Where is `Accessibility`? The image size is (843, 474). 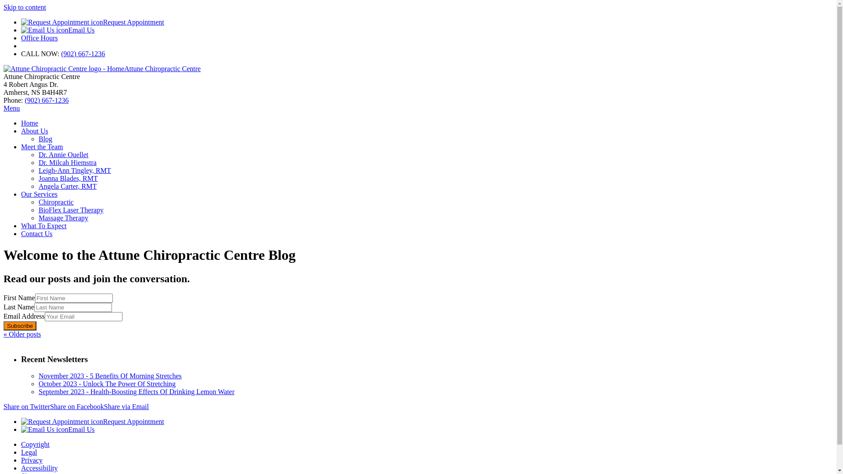
Accessibility is located at coordinates (40, 468).